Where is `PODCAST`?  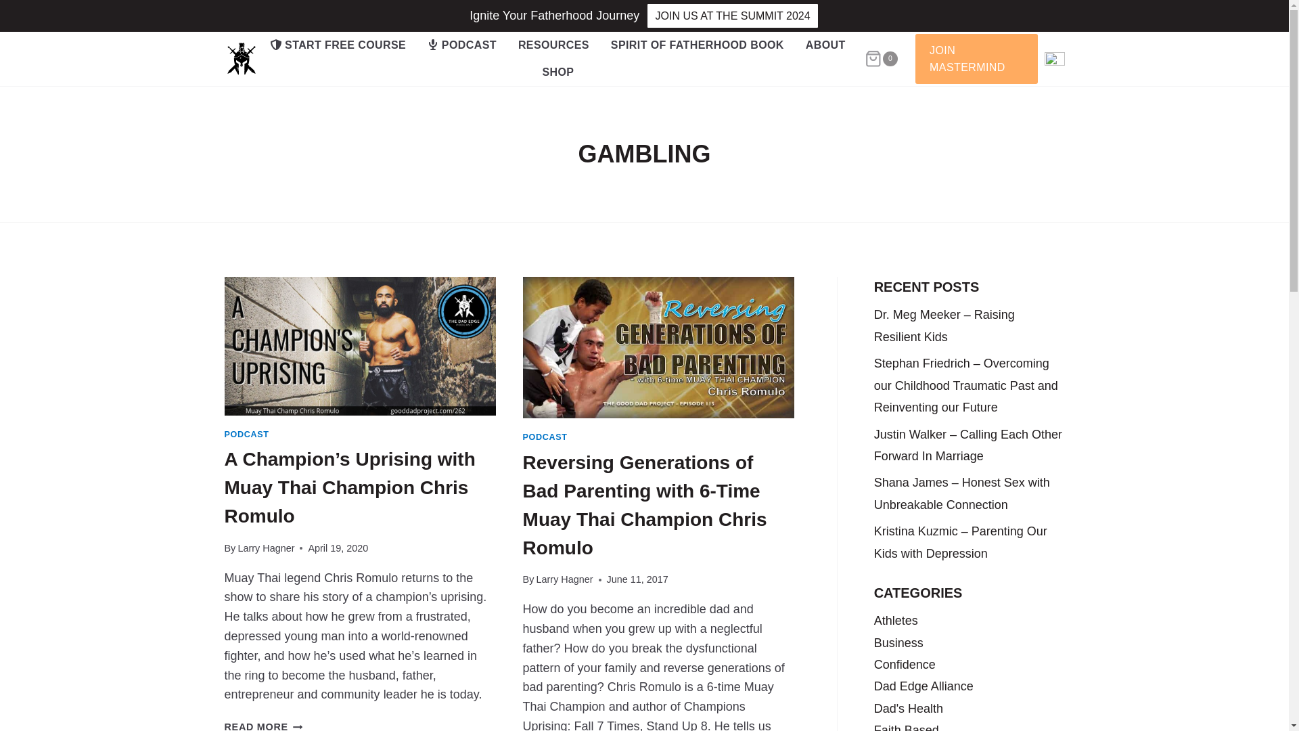
PODCAST is located at coordinates (462, 45).